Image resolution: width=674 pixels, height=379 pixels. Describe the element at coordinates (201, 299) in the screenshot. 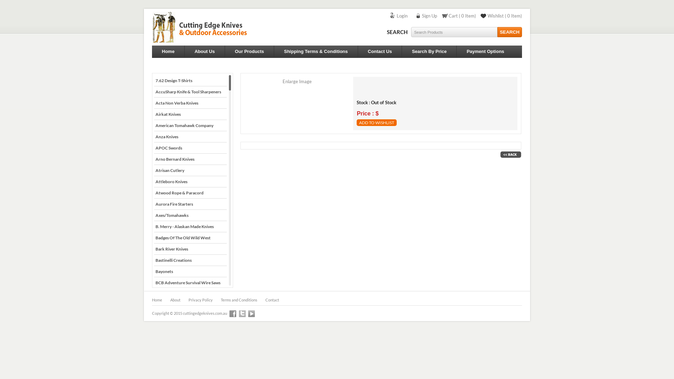

I see `Privacy Policy` at that location.